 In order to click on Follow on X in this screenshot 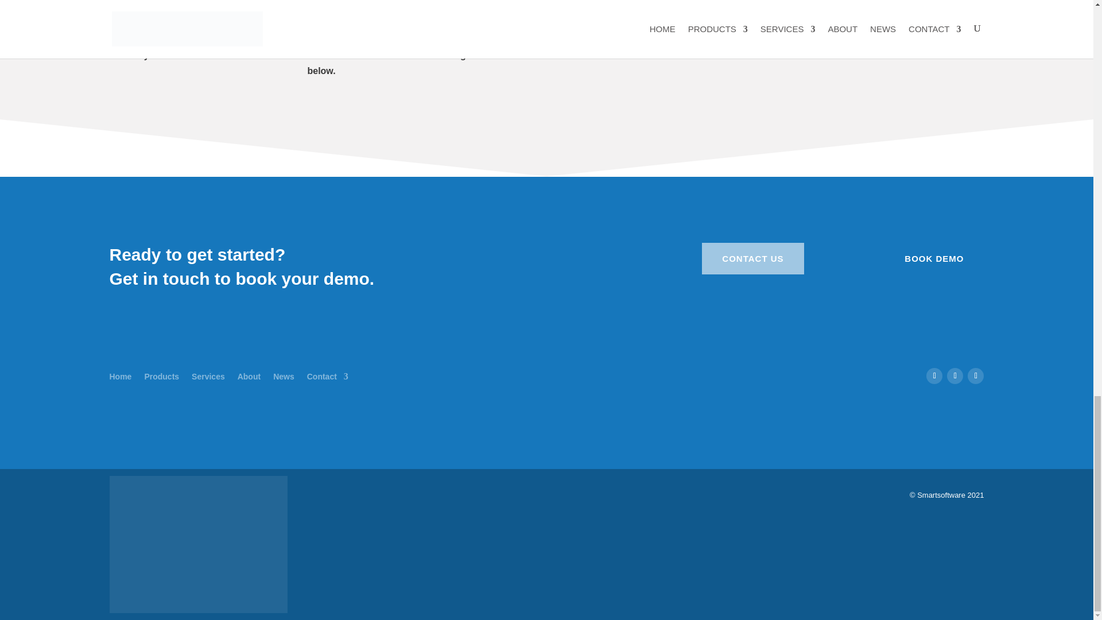, I will do `click(955, 375)`.